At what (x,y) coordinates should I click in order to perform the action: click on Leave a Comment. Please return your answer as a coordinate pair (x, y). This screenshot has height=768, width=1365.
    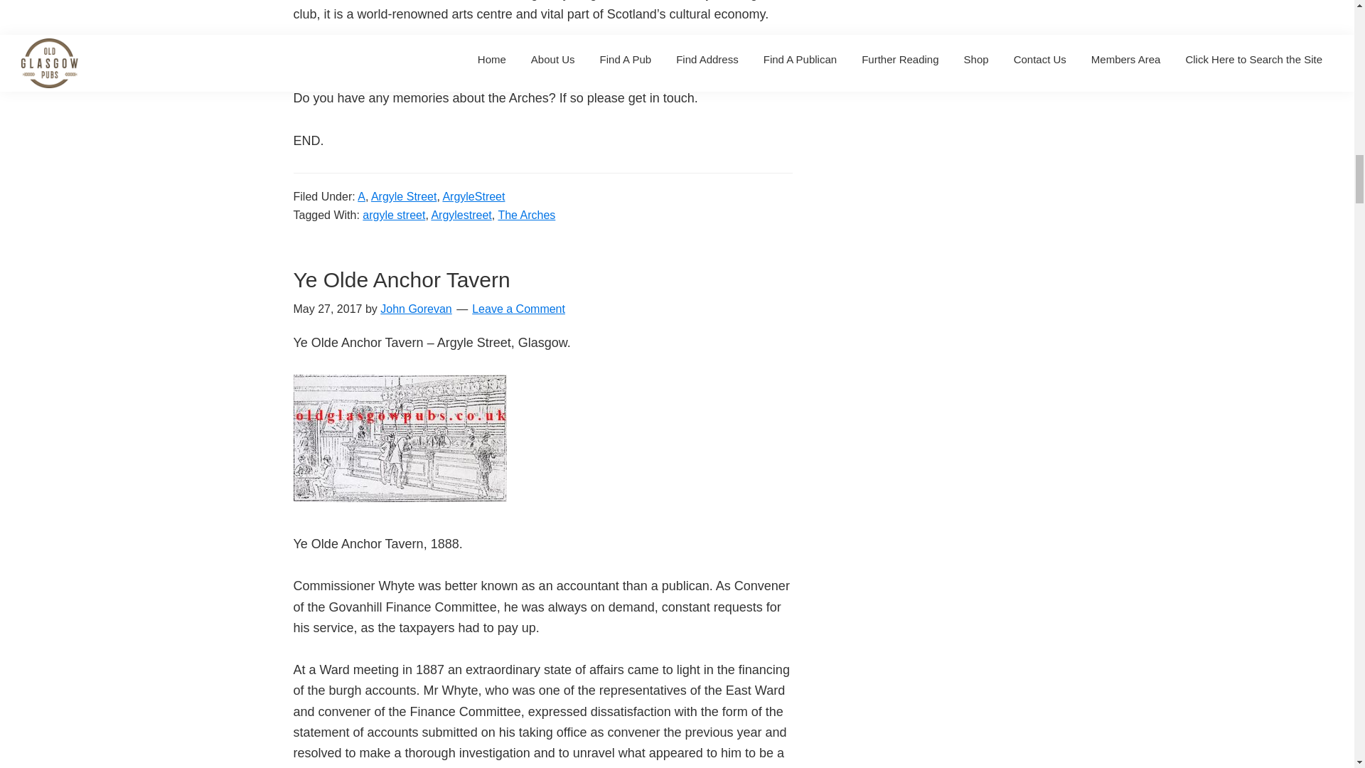
    Looking at the image, I should click on (518, 309).